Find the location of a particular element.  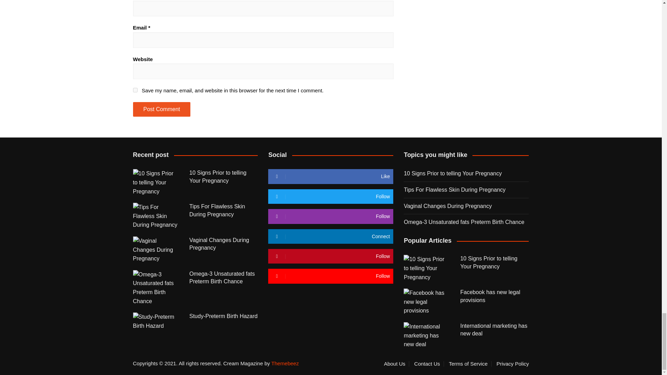

10 Signs Prior to telling Your Pregnancy is located at coordinates (427, 268).